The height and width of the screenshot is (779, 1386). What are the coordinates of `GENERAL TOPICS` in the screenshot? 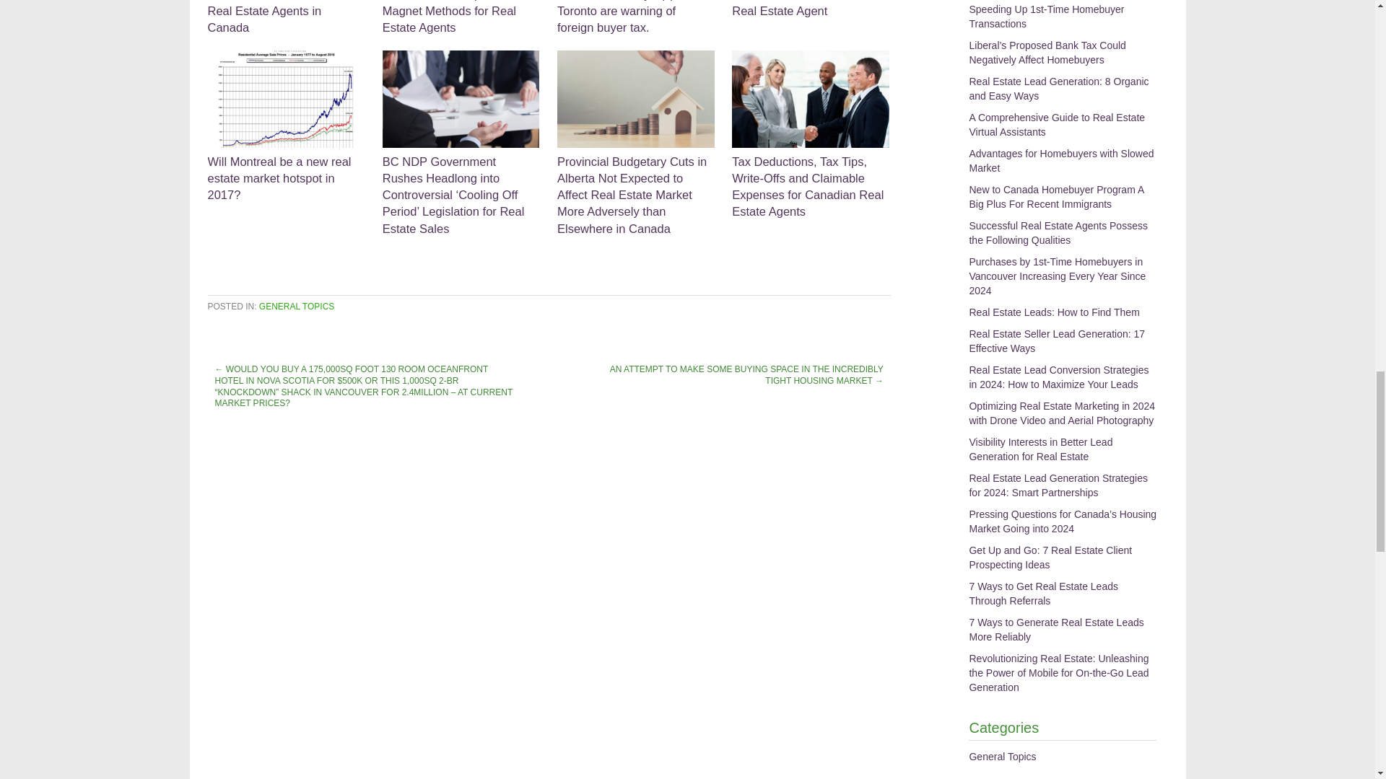 It's located at (296, 306).